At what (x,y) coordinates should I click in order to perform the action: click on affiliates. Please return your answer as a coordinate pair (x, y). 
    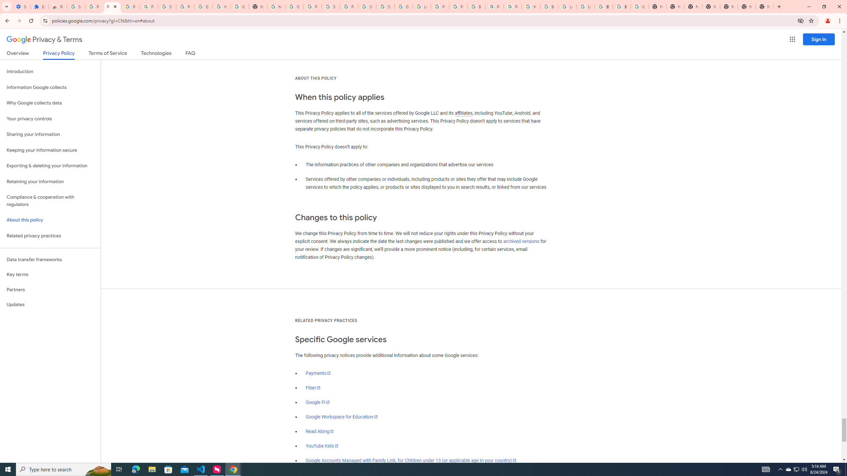
    Looking at the image, I should click on (464, 113).